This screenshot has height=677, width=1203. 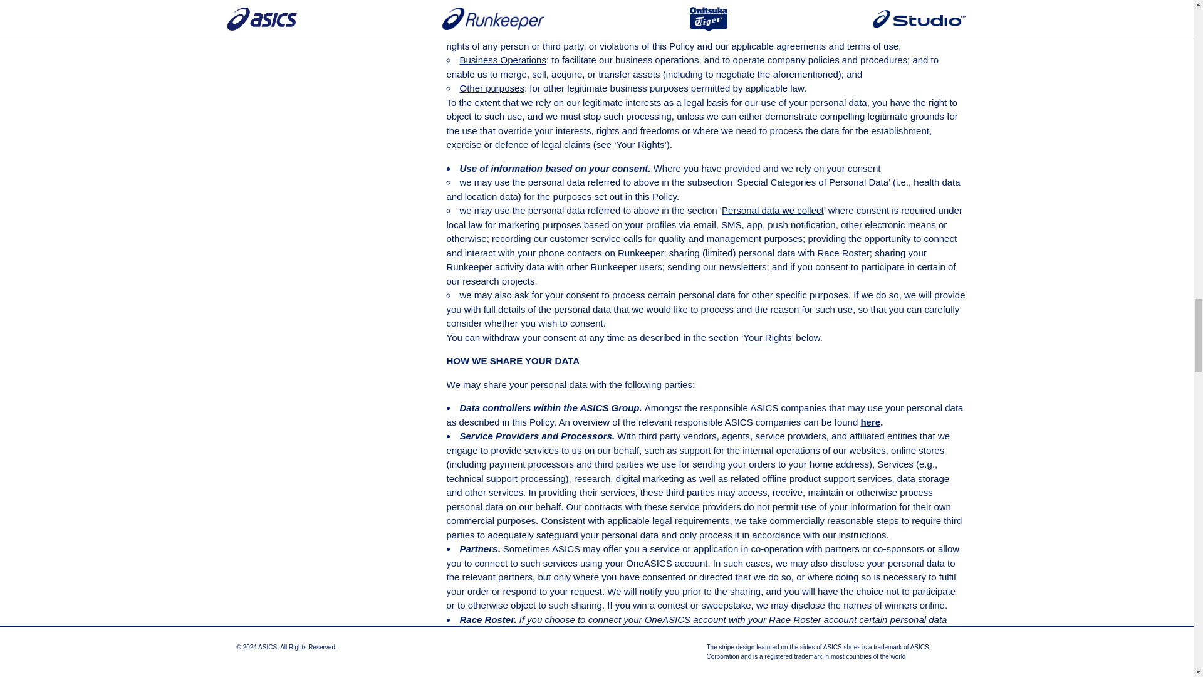 I want to click on here, so click(x=870, y=421).